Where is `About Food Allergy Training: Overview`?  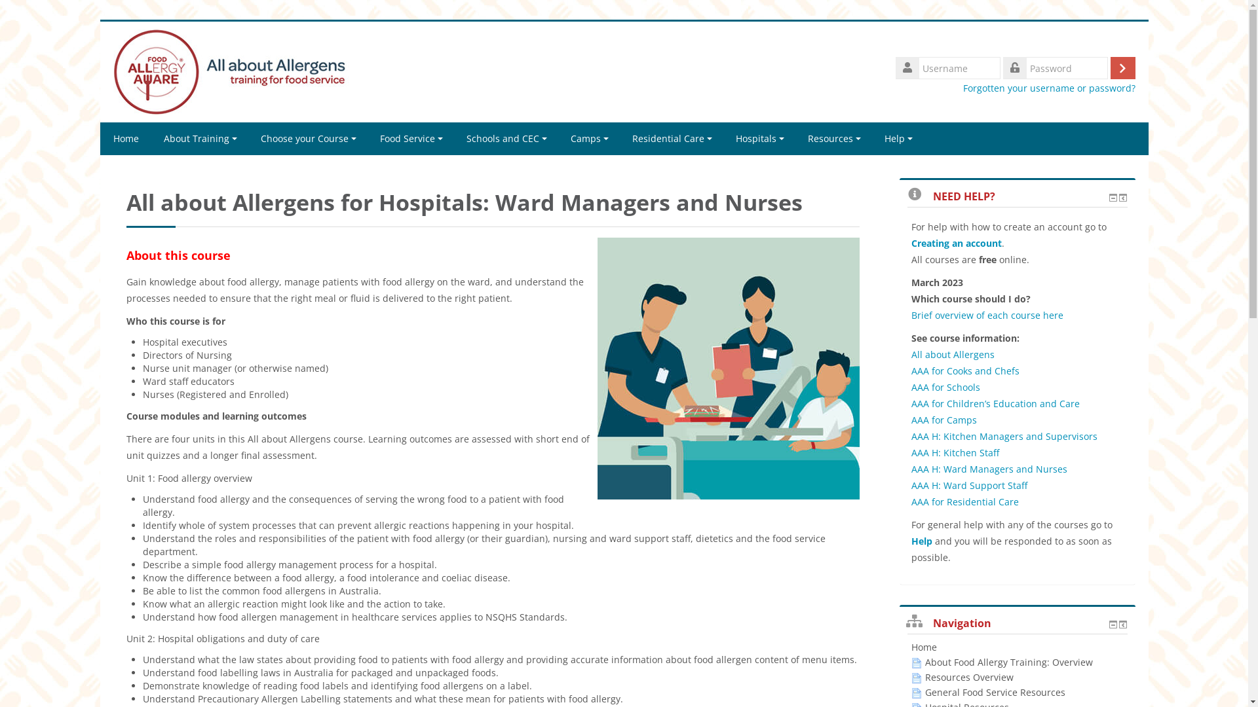
About Food Allergy Training: Overview is located at coordinates (1001, 662).